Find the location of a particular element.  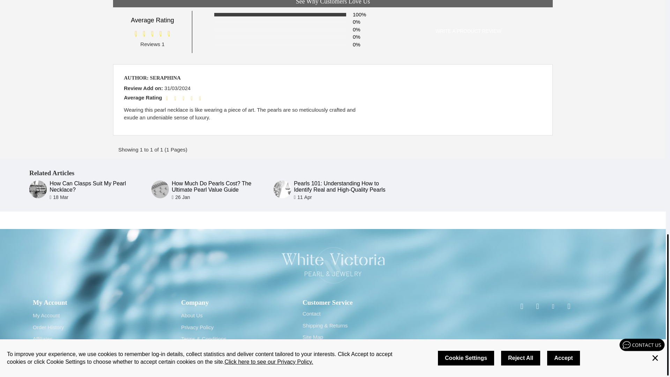

How Can Clasps Suit My Pearl Necklace? is located at coordinates (38, 189).